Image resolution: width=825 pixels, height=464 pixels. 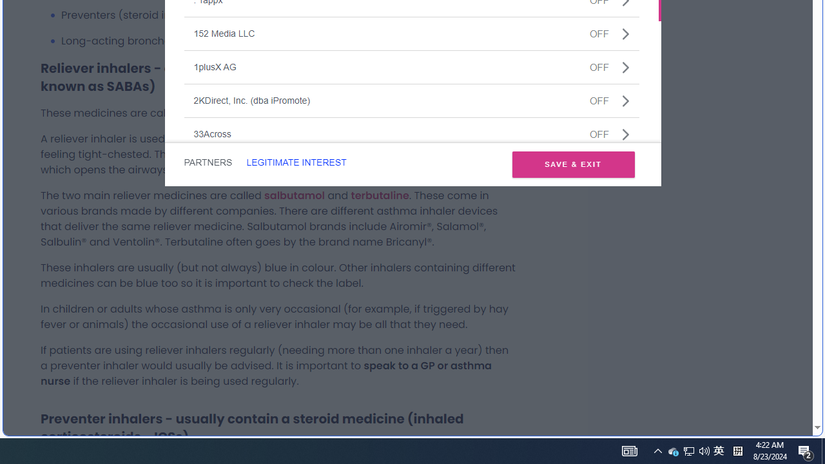 I want to click on 2KDirect, Inc. (dba iPromote)OFF, so click(x=411, y=100).